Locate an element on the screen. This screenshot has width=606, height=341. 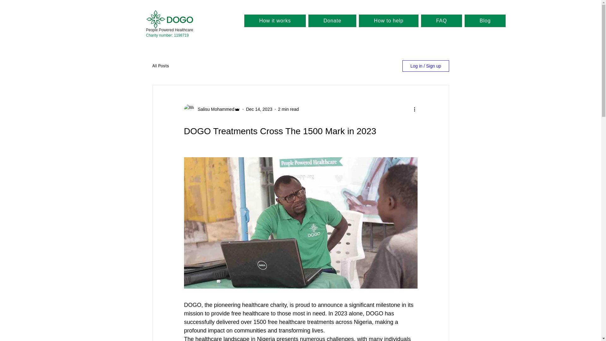
All Posts is located at coordinates (160, 66).